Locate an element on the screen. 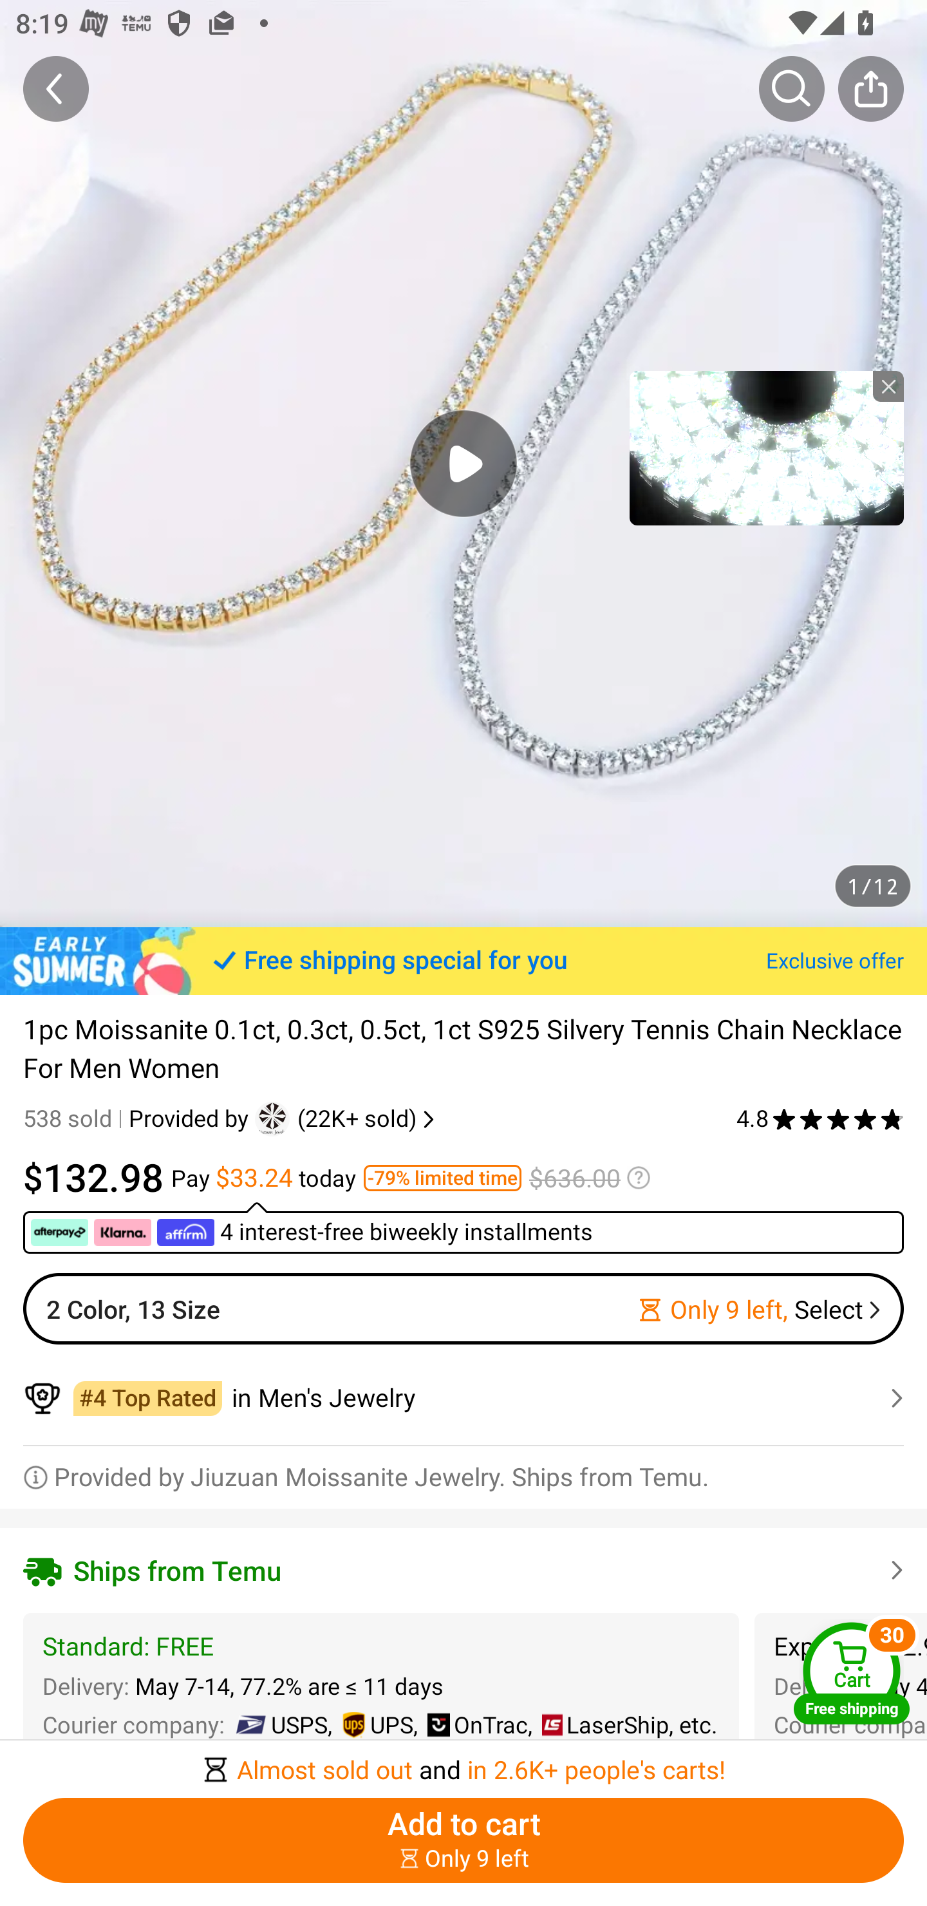 This screenshot has width=927, height=1906. 538 sold Provided by  is located at coordinates (139, 1118).